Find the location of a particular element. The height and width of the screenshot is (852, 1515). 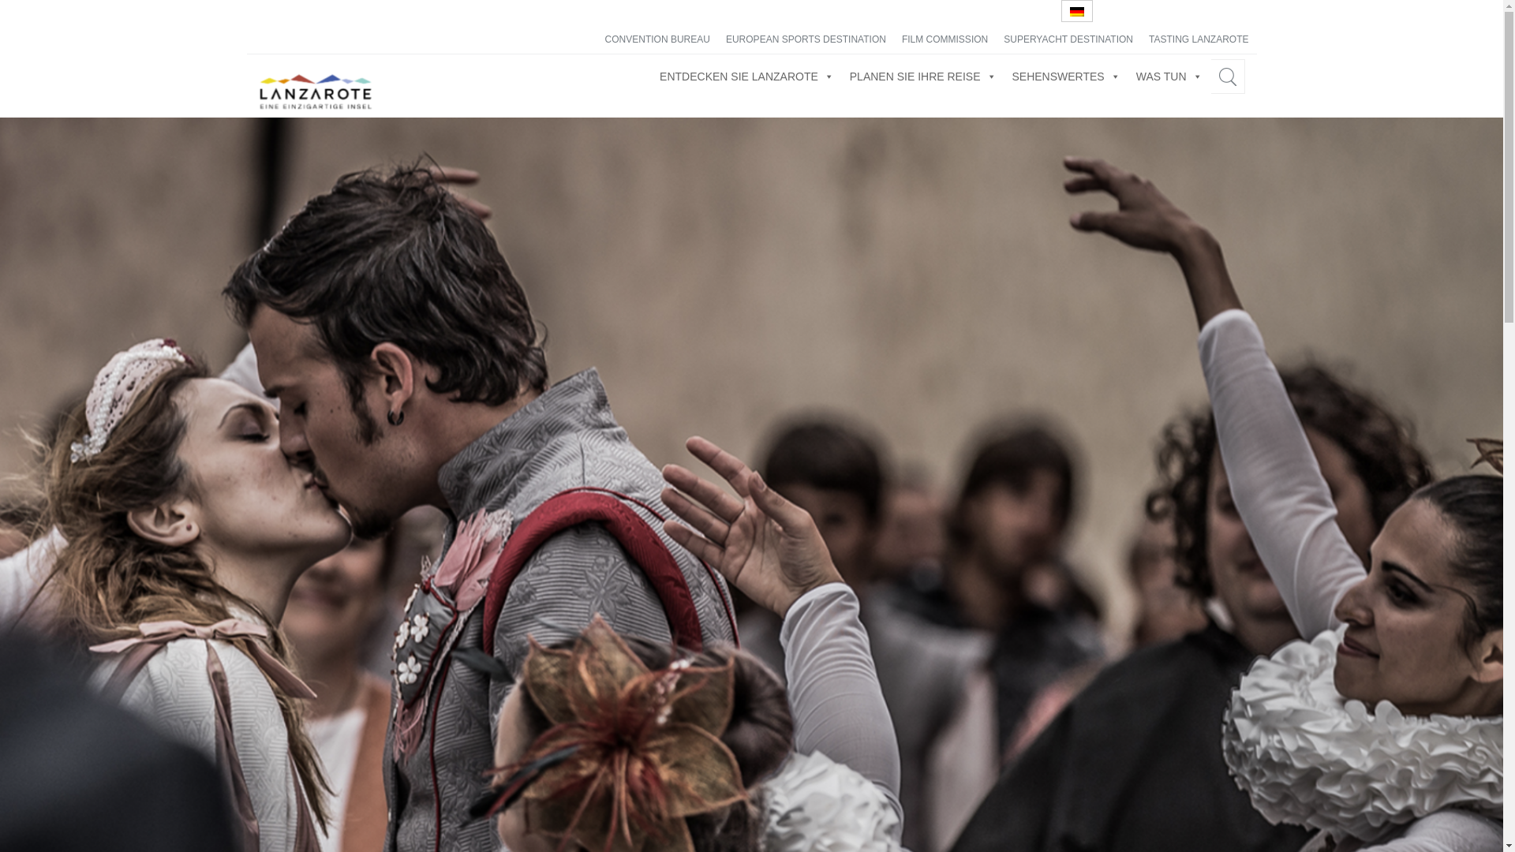

PLANEN SIE IHRE REISE is located at coordinates (923, 76).